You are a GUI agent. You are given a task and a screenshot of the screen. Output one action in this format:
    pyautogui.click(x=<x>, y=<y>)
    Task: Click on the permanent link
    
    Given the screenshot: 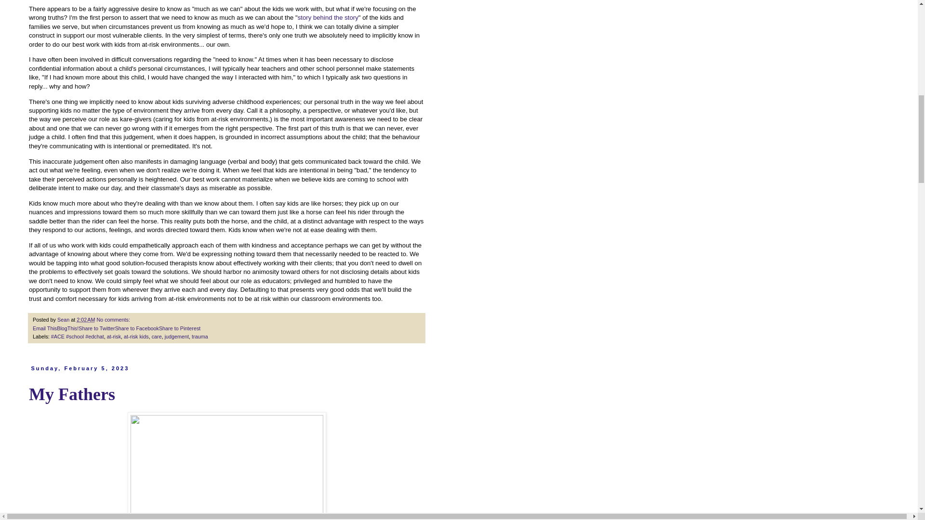 What is the action you would take?
    pyautogui.click(x=86, y=319)
    